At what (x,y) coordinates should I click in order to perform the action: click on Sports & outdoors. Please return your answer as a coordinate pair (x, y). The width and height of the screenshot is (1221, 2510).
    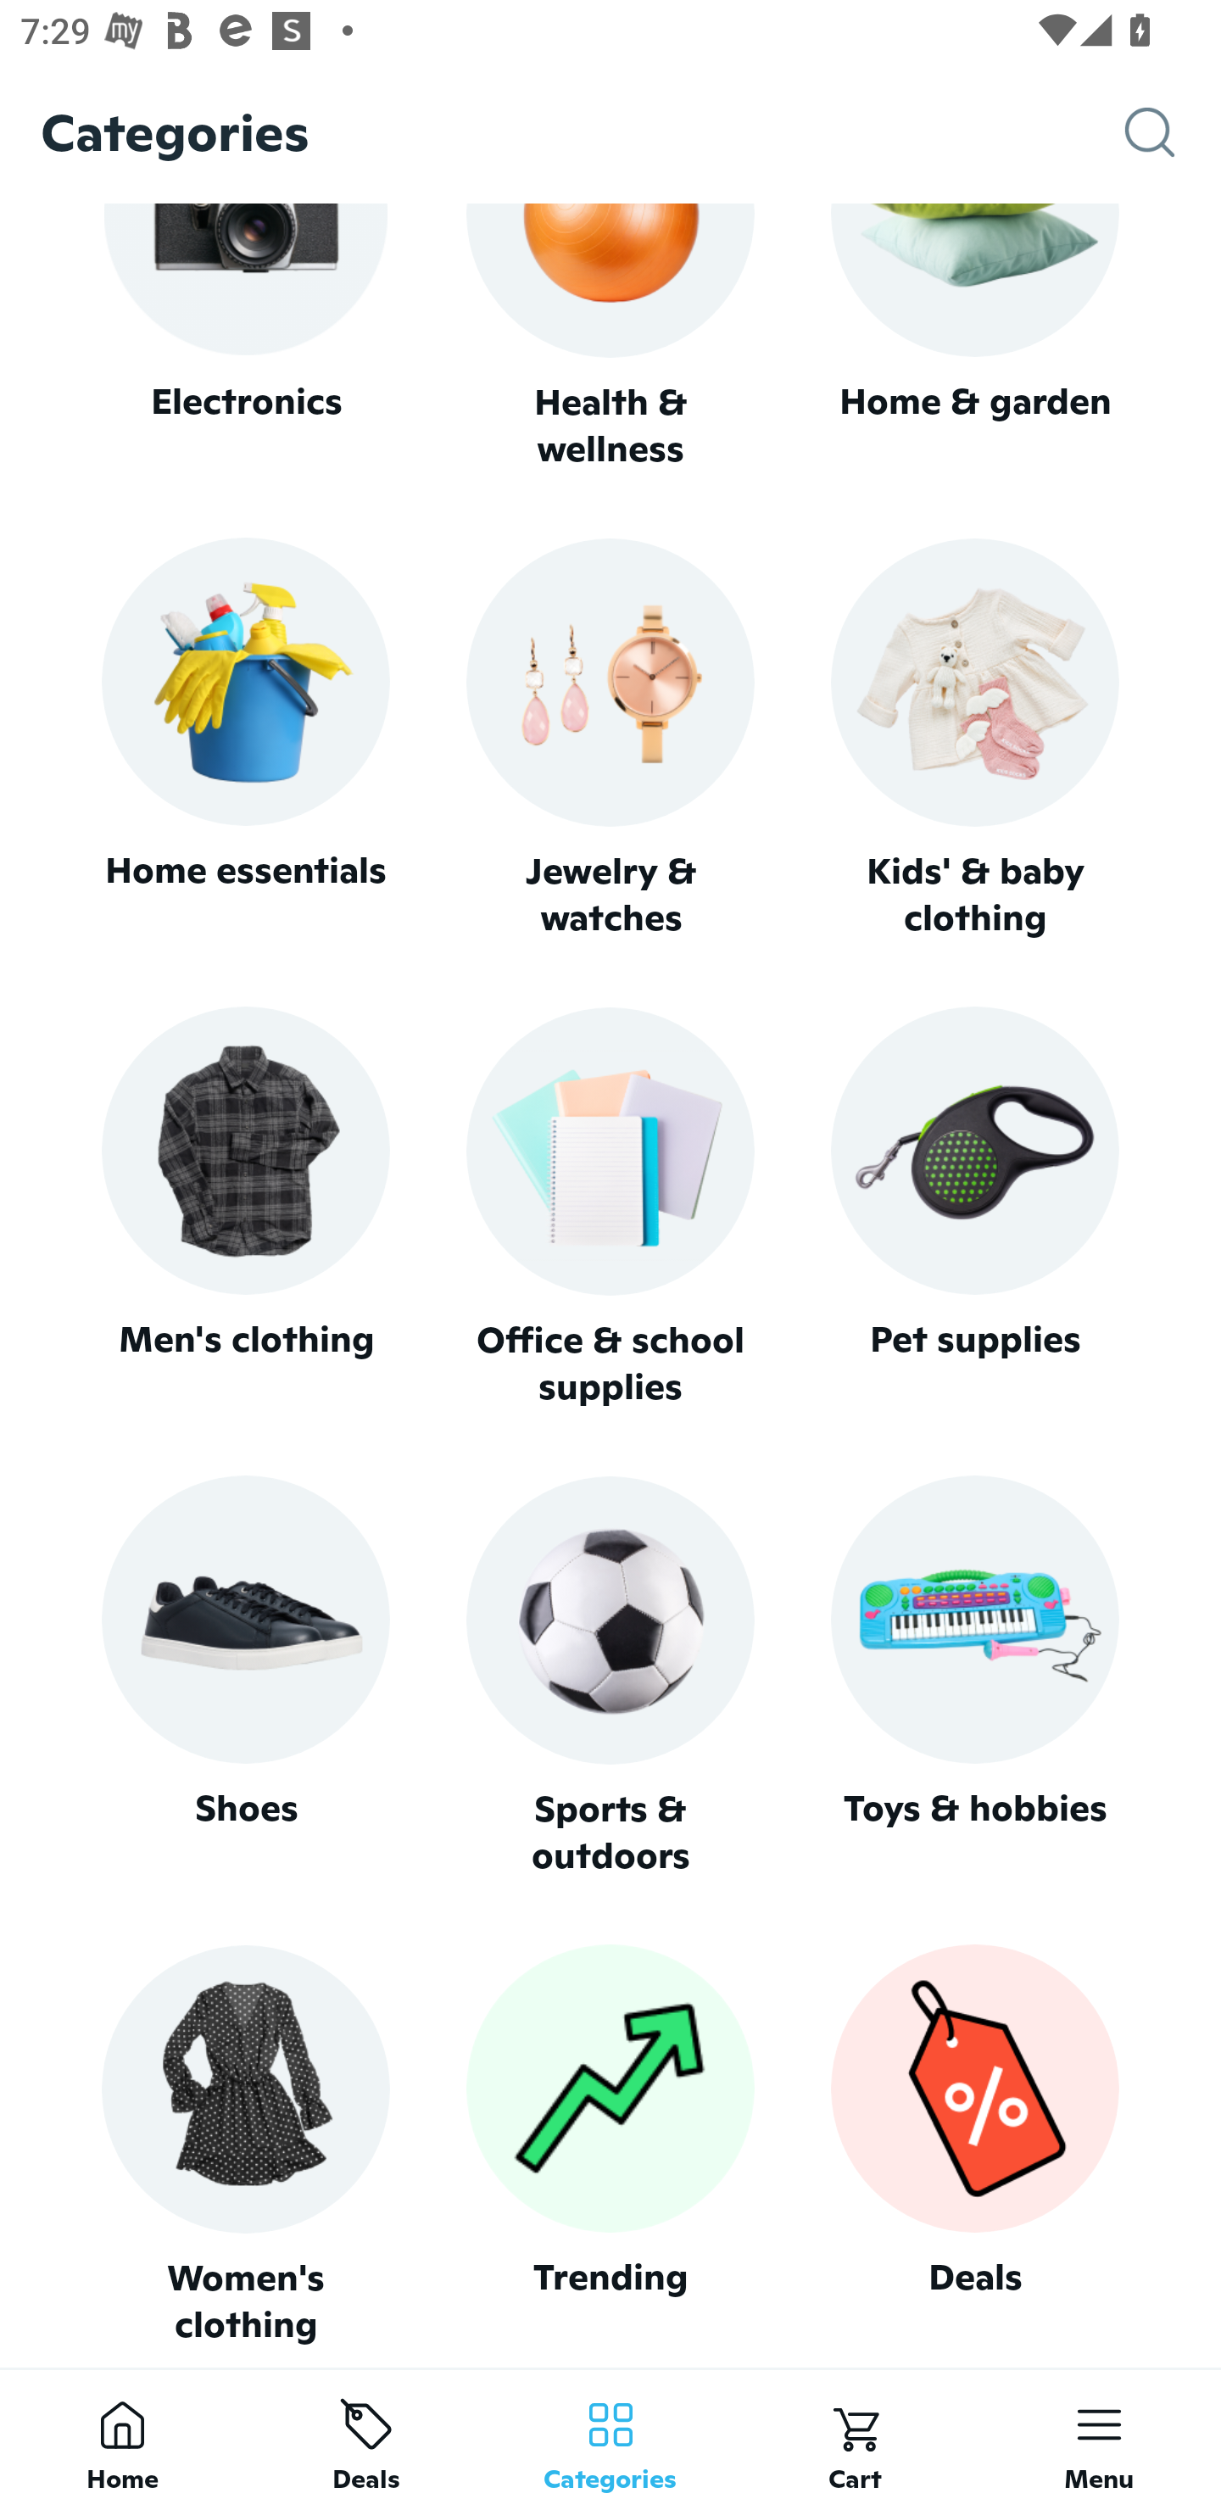
    Looking at the image, I should click on (610, 1676).